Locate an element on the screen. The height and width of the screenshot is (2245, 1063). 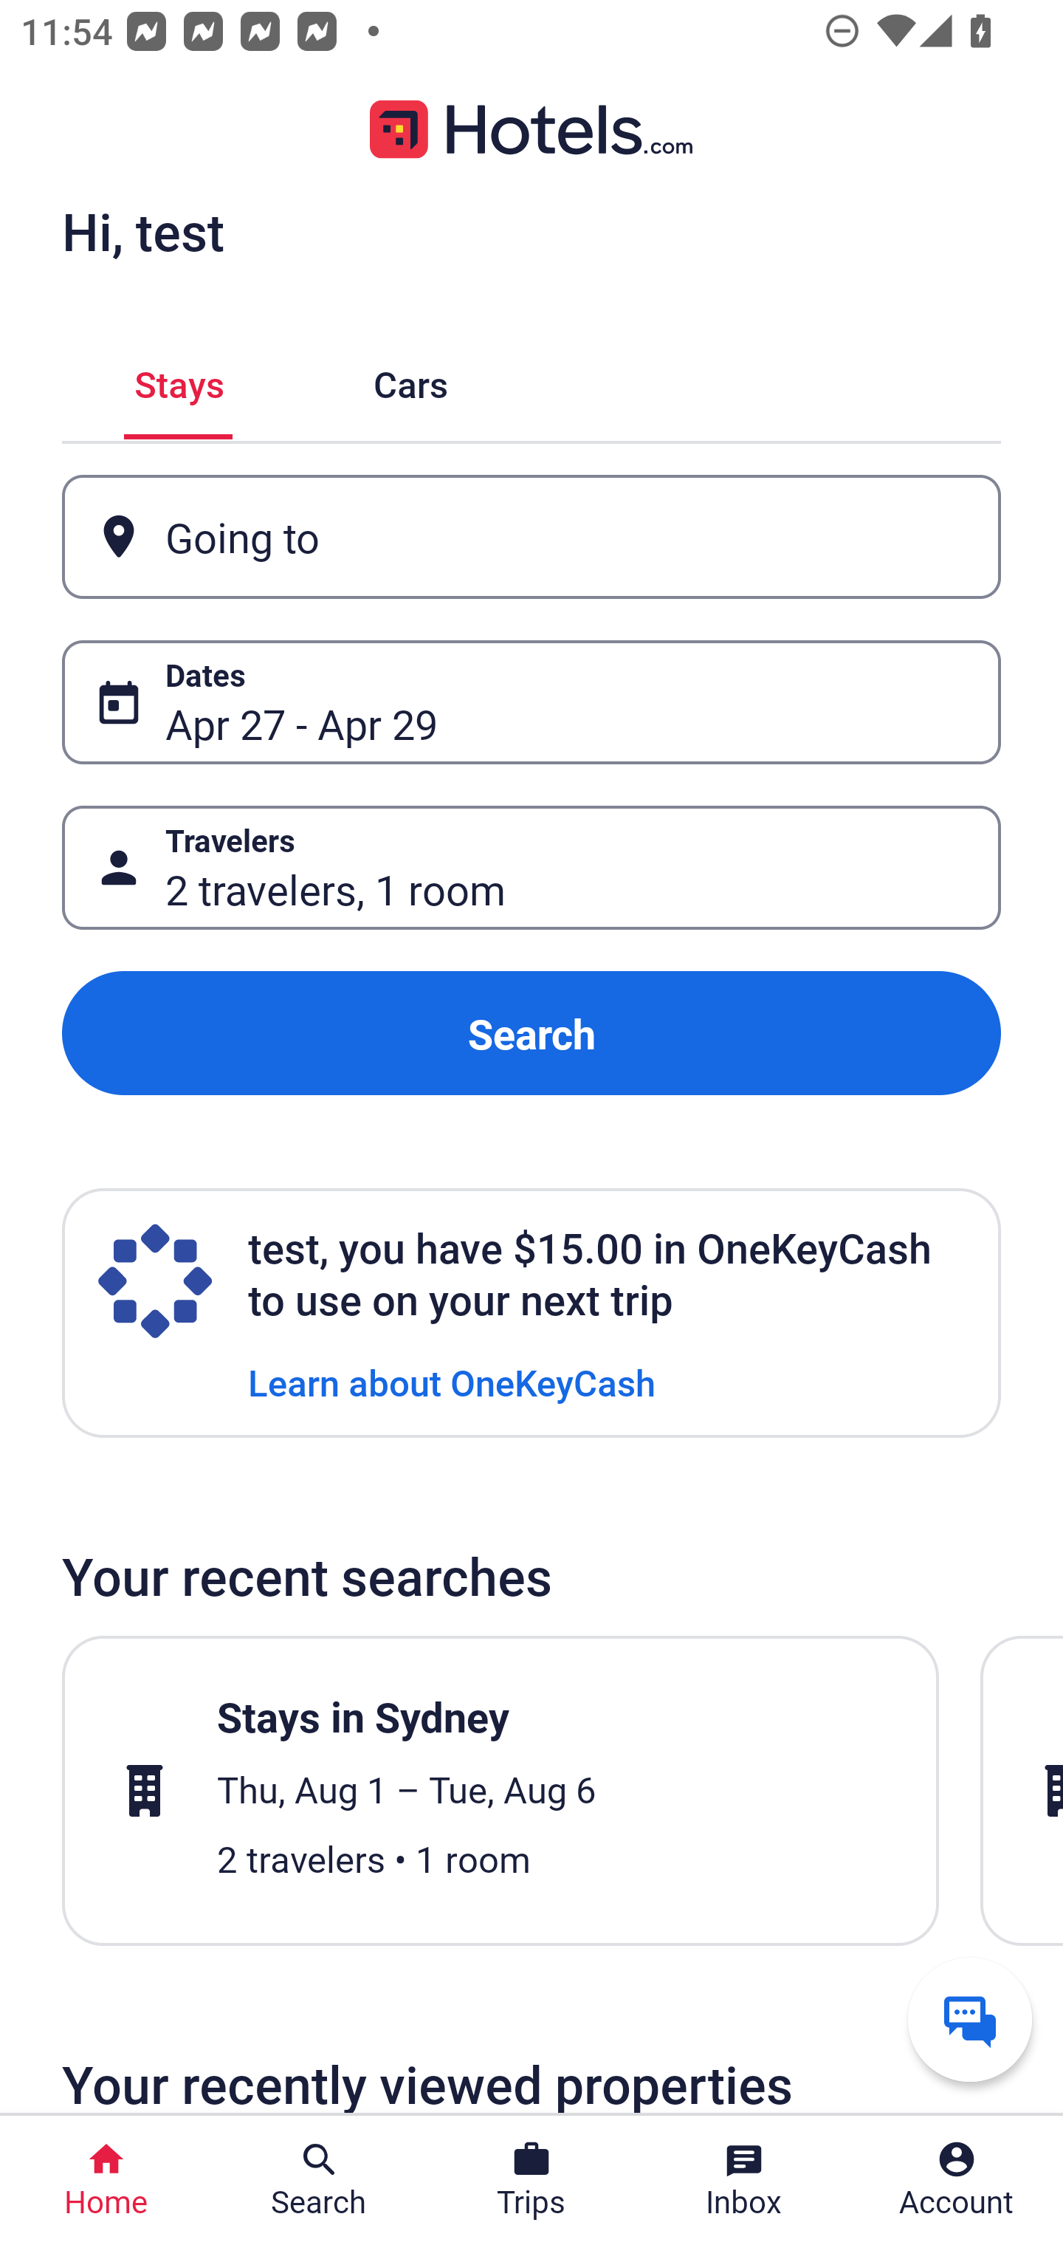
Hi, test is located at coordinates (142, 231).